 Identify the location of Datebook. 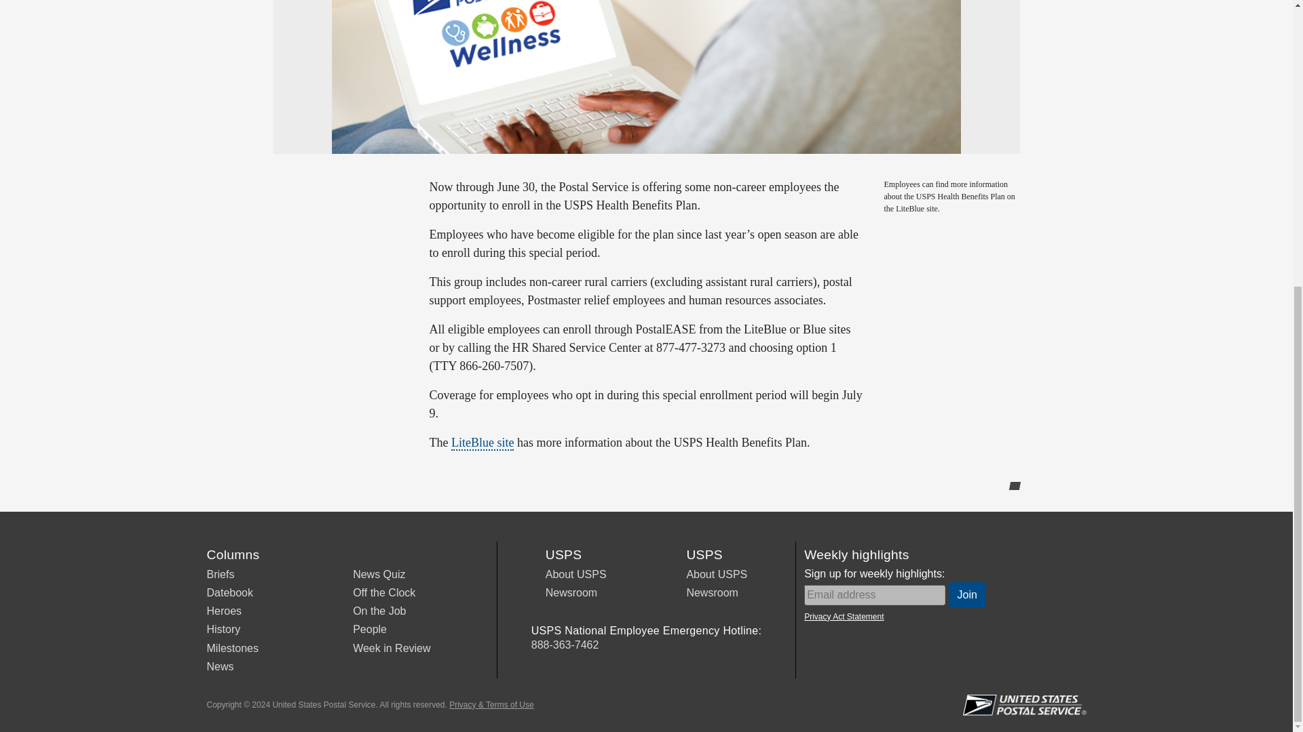
(229, 592).